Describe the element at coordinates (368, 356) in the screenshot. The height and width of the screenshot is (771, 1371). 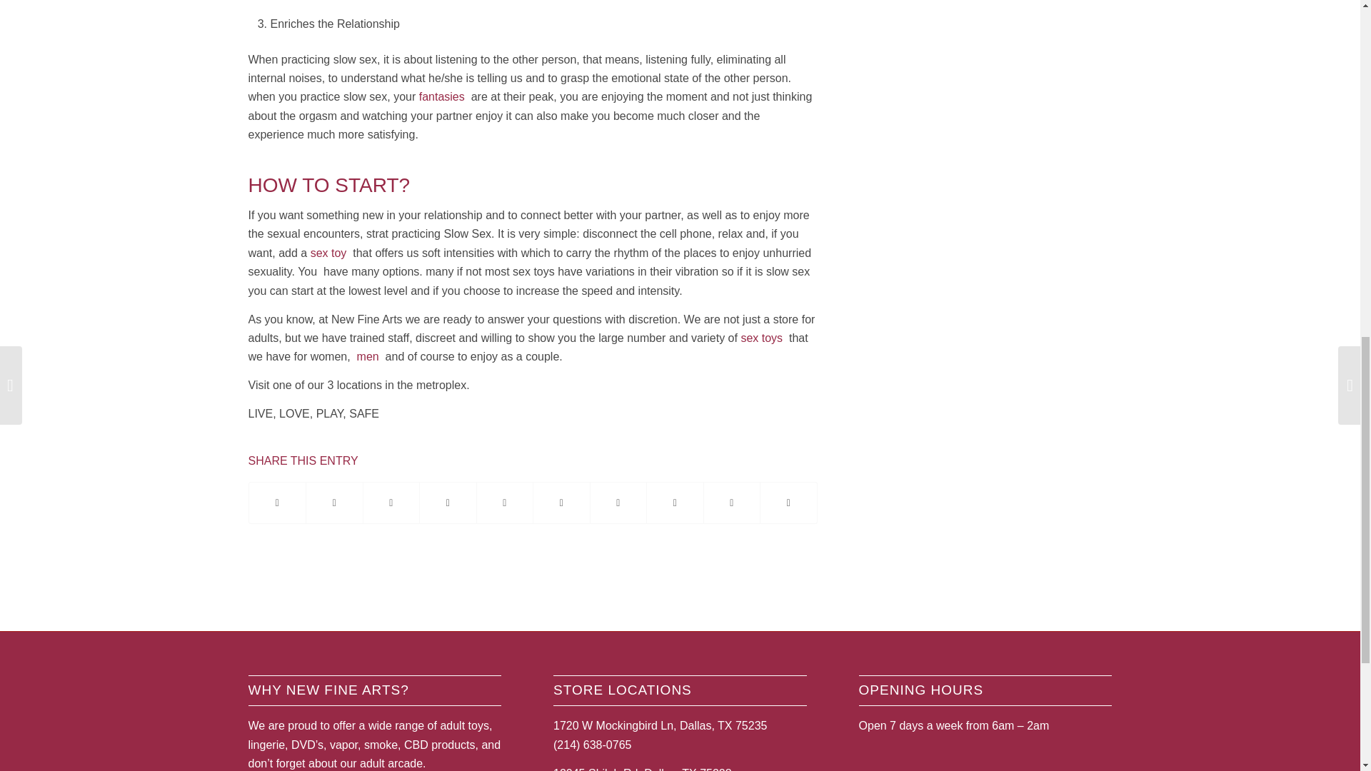
I see `men` at that location.